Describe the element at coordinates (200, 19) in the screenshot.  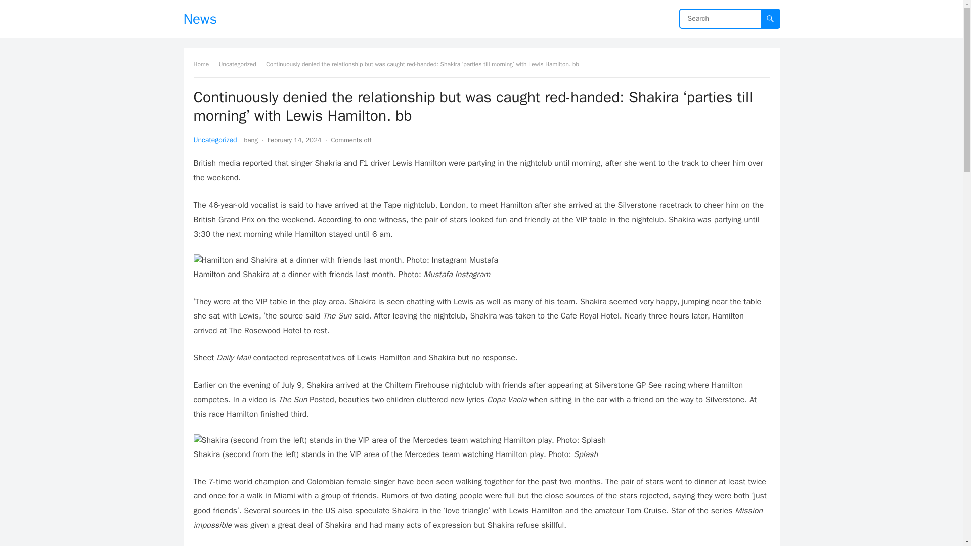
I see `News` at that location.